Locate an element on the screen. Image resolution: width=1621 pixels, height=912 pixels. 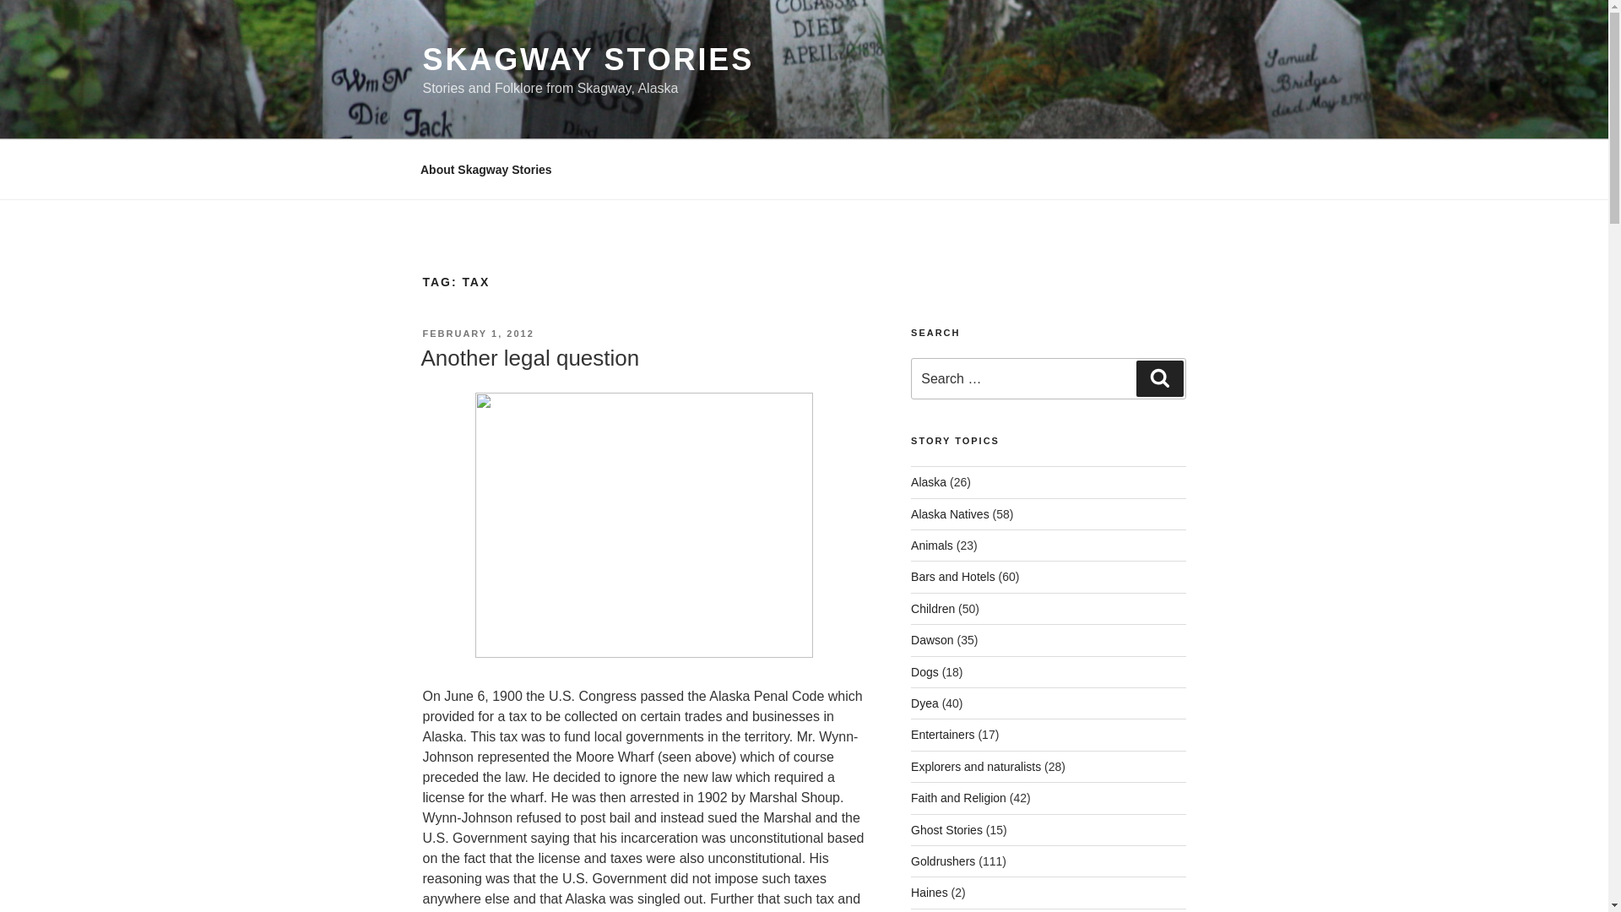
Dyea is located at coordinates (924, 703).